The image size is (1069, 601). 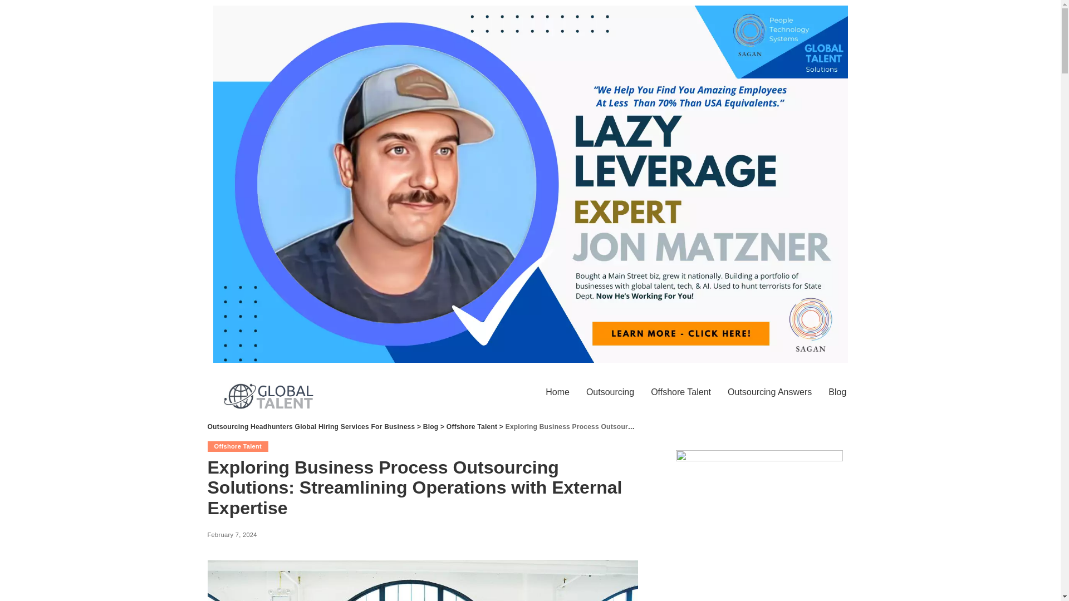 I want to click on Go to Blog., so click(x=431, y=427).